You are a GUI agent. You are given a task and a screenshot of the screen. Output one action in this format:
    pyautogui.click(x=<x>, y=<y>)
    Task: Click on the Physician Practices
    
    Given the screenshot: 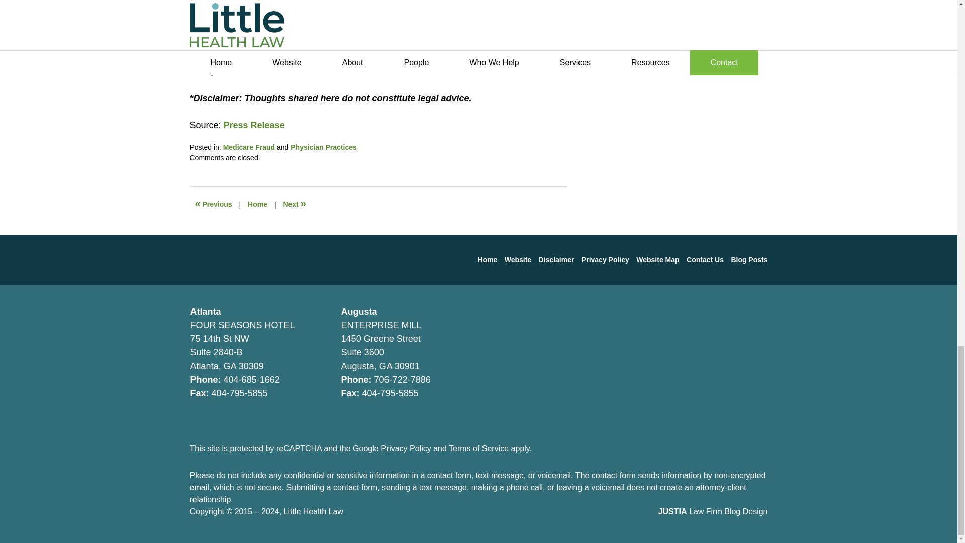 What is the action you would take?
    pyautogui.click(x=324, y=147)
    